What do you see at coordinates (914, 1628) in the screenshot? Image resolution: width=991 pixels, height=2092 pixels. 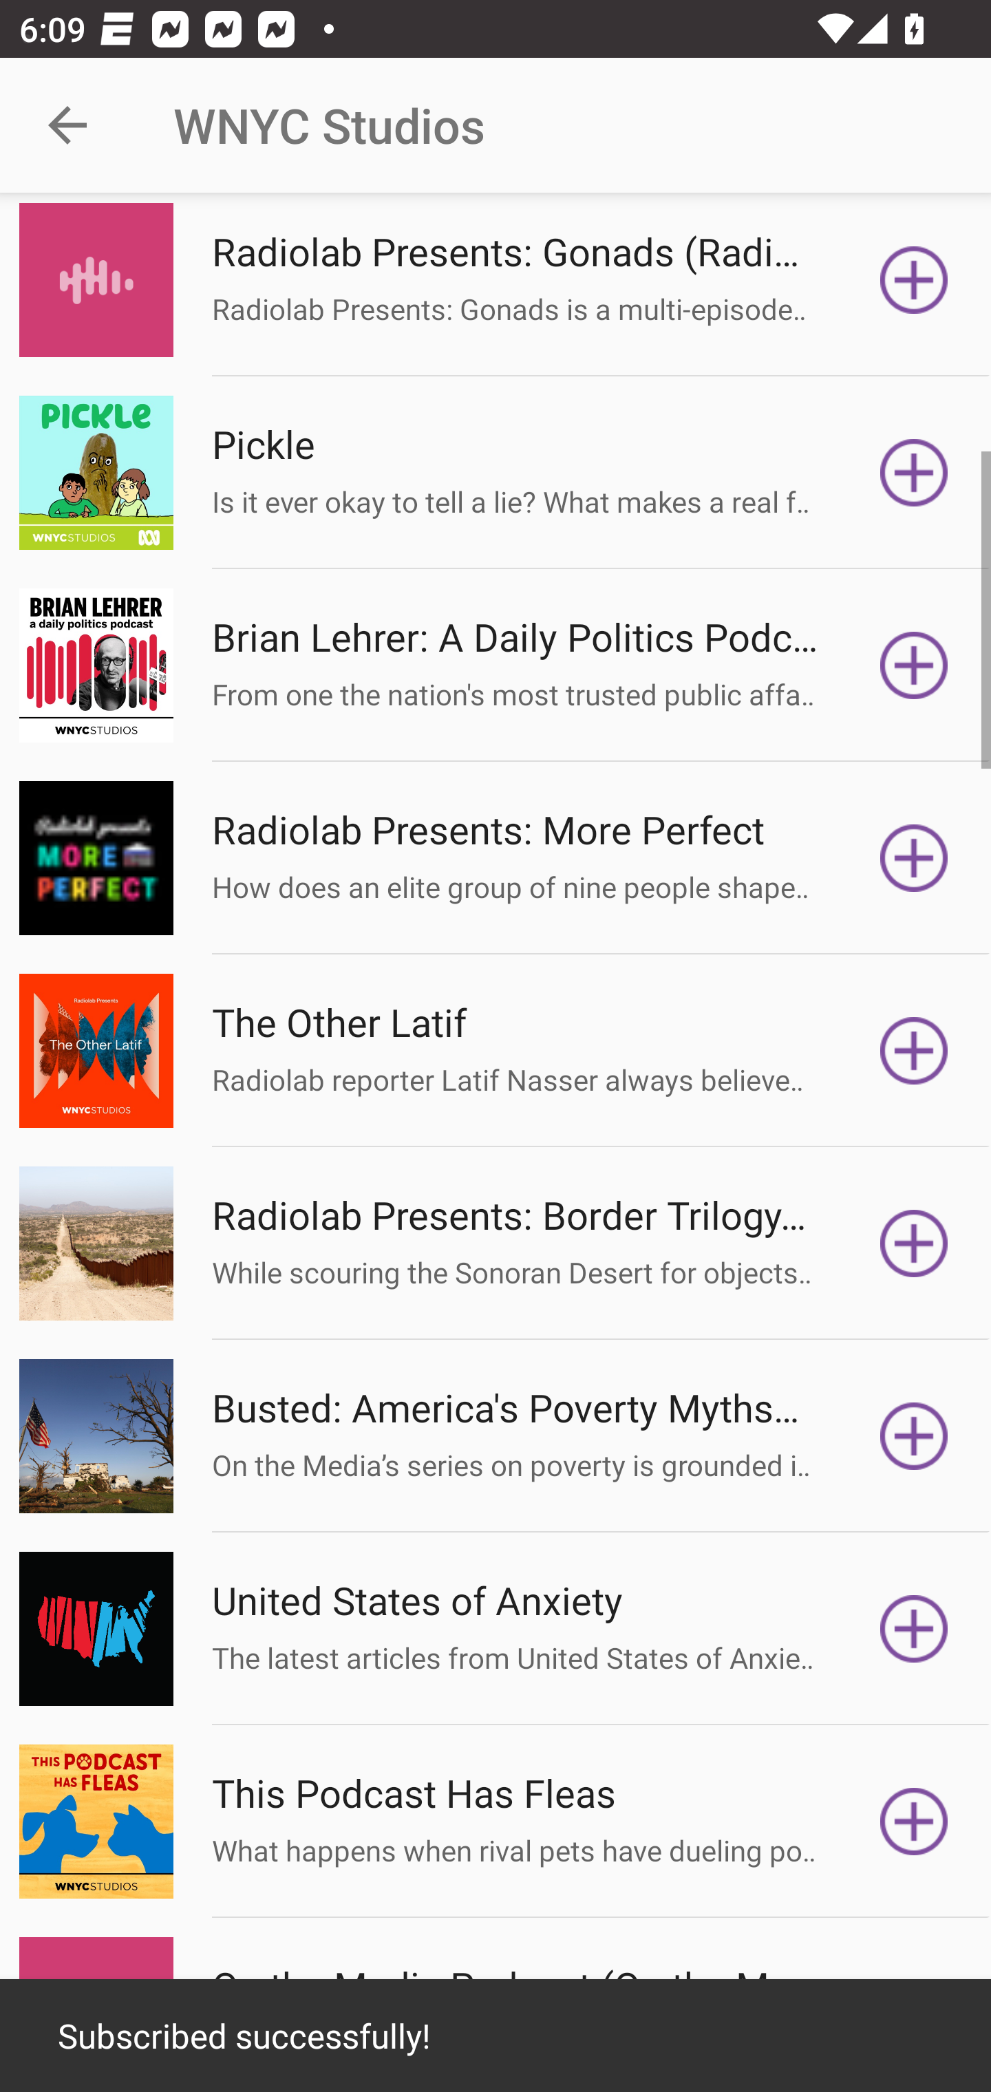 I see `Subscribe` at bounding box center [914, 1628].